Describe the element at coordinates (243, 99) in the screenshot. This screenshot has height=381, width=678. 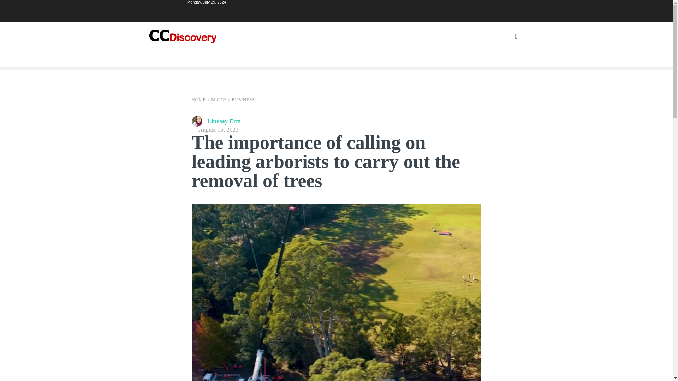
I see `View all posts in Business` at that location.